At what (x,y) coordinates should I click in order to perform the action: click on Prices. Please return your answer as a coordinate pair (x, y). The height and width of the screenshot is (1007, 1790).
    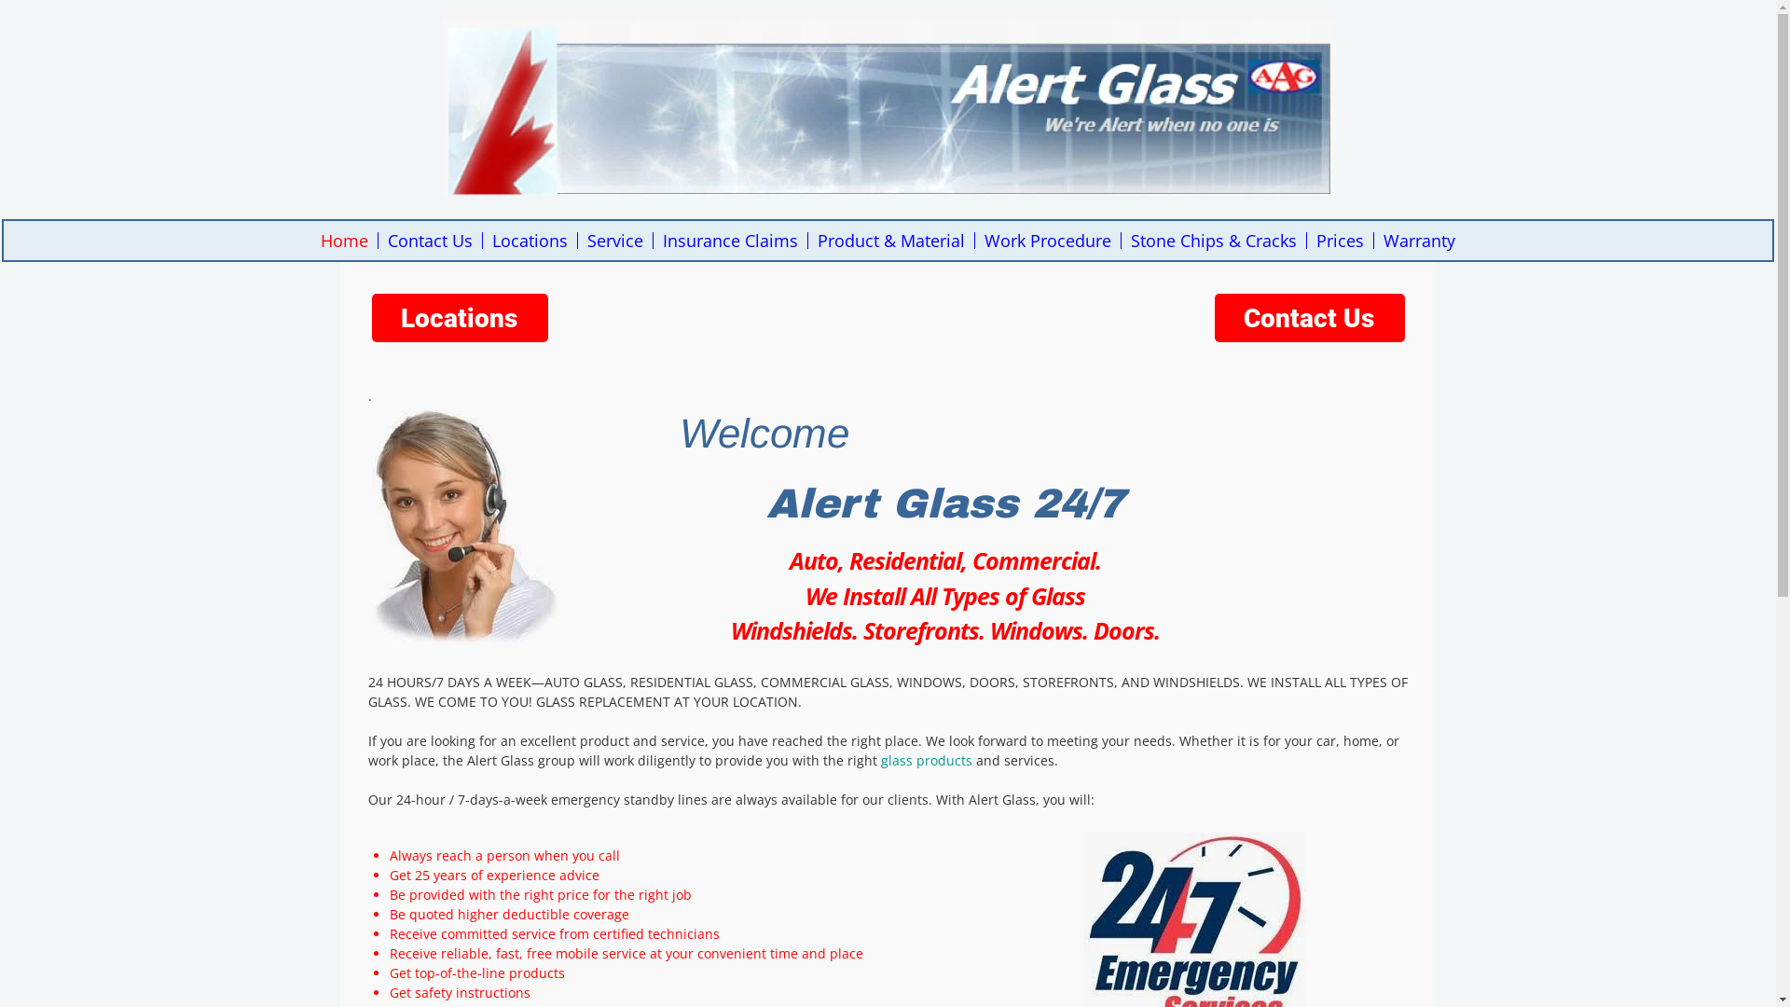
    Looking at the image, I should click on (1341, 241).